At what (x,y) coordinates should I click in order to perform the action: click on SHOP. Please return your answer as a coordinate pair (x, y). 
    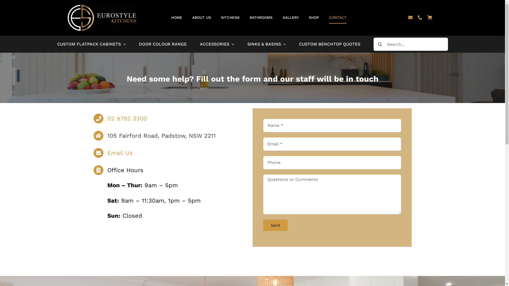
    Looking at the image, I should click on (314, 18).